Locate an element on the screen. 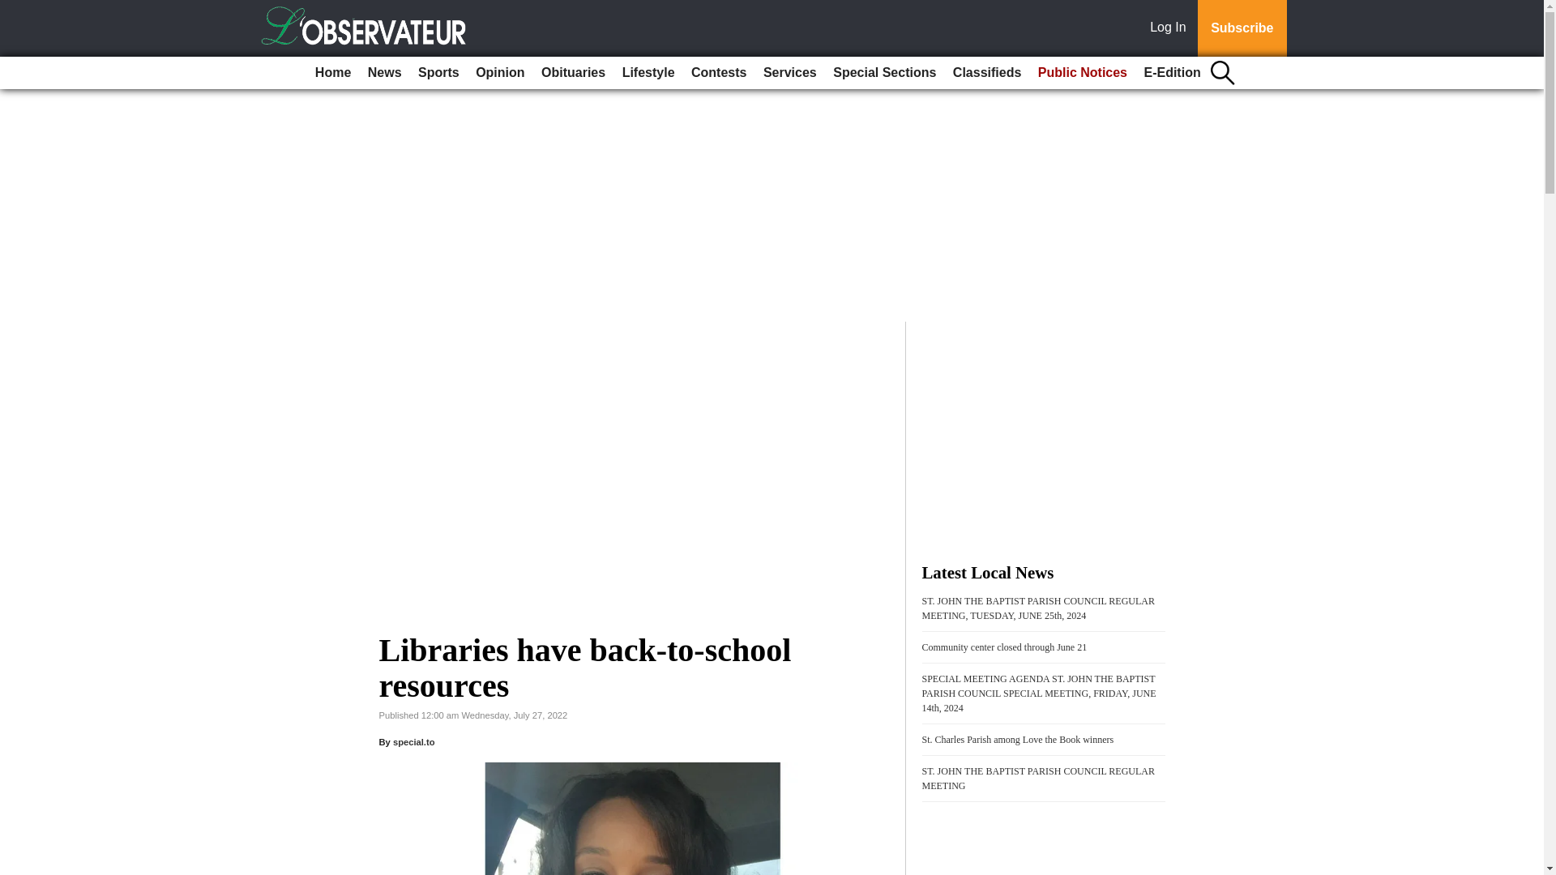 The image size is (1556, 875). Community center closed through June 21 is located at coordinates (1005, 647).